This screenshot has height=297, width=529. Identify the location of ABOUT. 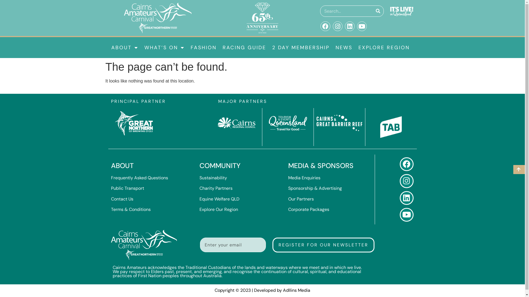
(125, 48).